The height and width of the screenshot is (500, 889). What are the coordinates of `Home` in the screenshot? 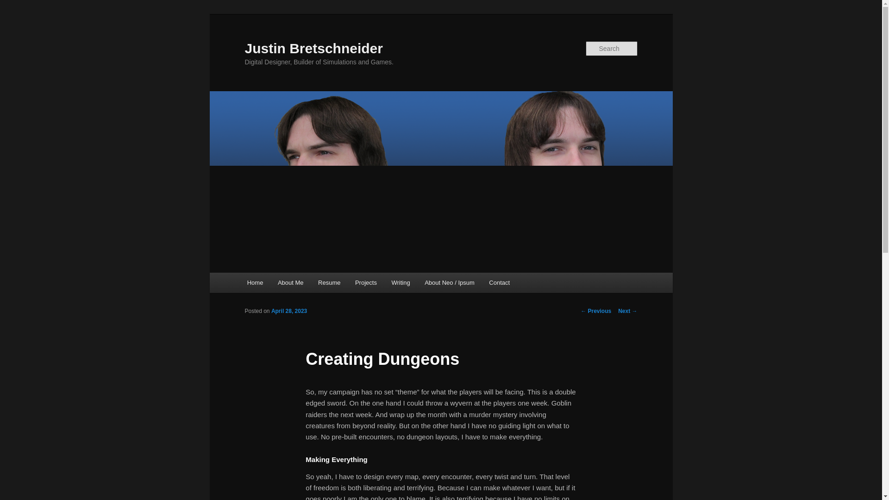 It's located at (255, 282).